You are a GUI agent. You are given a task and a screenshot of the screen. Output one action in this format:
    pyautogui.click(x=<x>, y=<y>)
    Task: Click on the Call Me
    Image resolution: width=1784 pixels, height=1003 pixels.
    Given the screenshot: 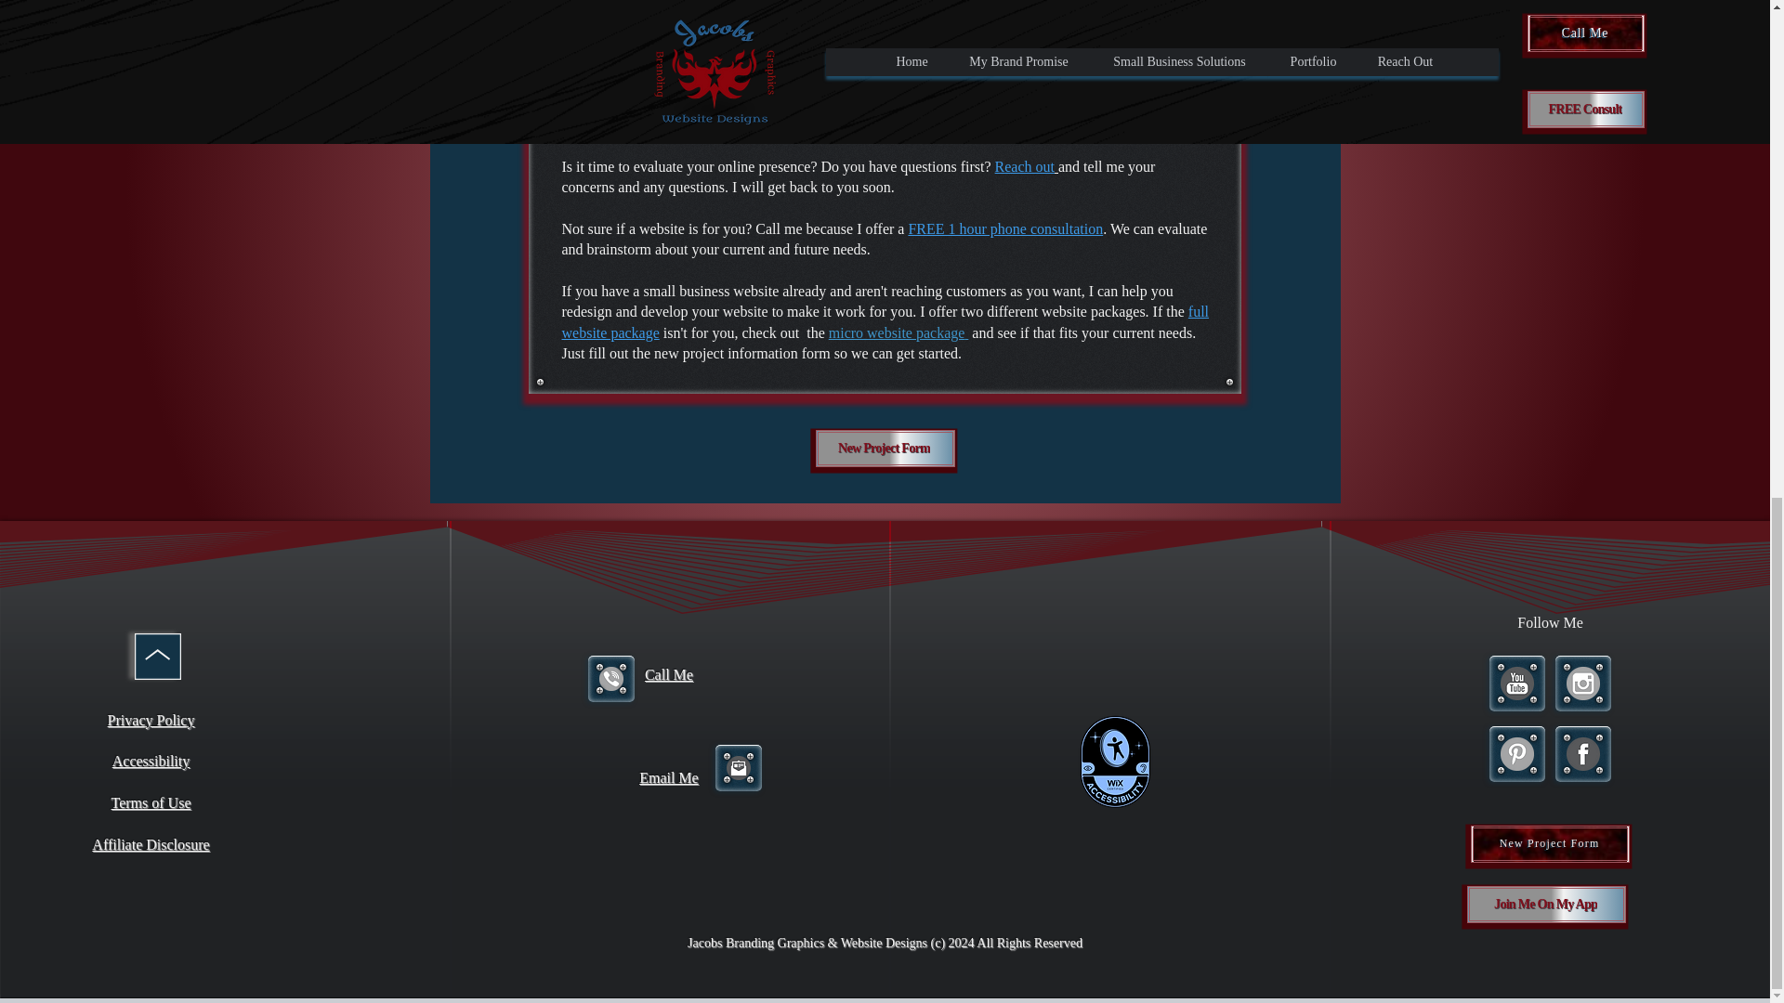 What is the action you would take?
    pyautogui.click(x=669, y=674)
    